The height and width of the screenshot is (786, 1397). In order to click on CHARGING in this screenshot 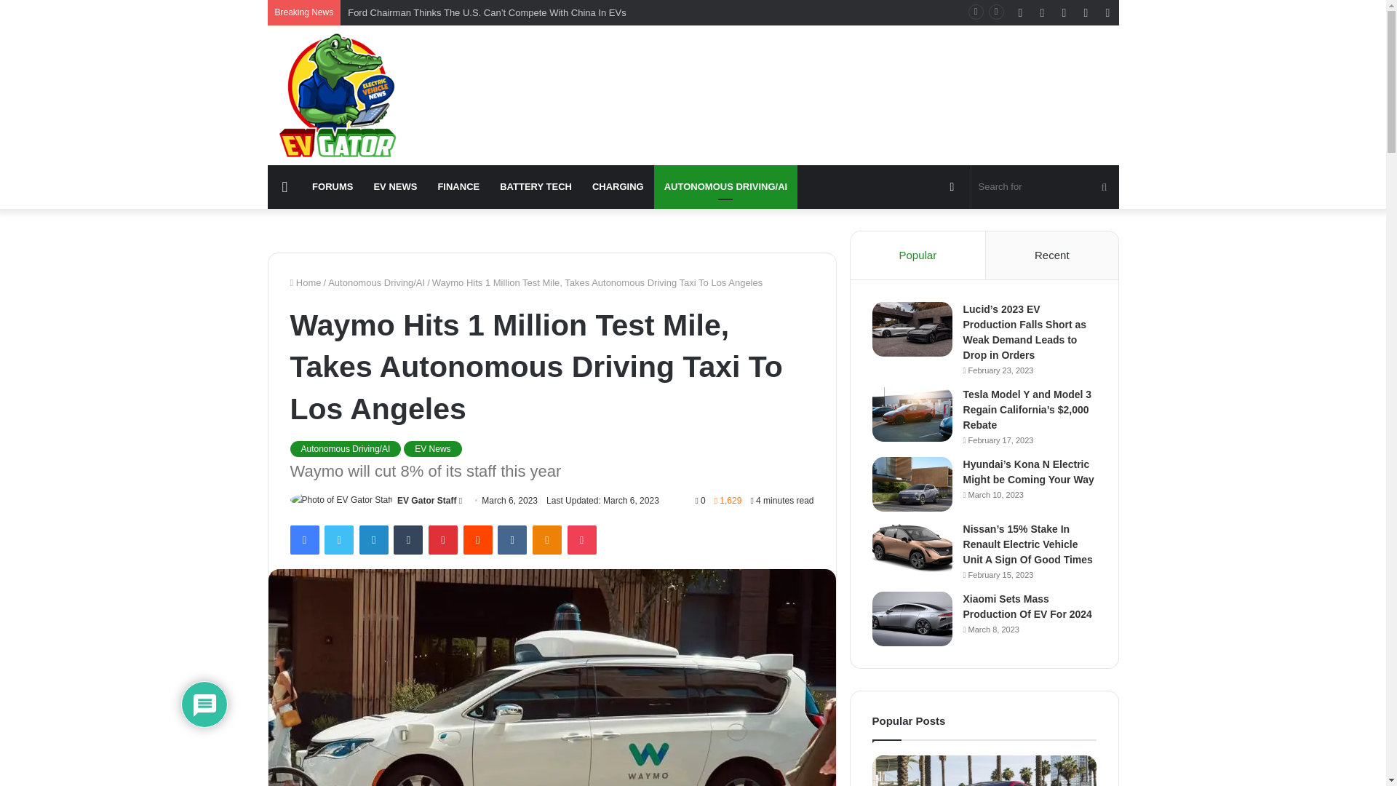, I will do `click(618, 186)`.